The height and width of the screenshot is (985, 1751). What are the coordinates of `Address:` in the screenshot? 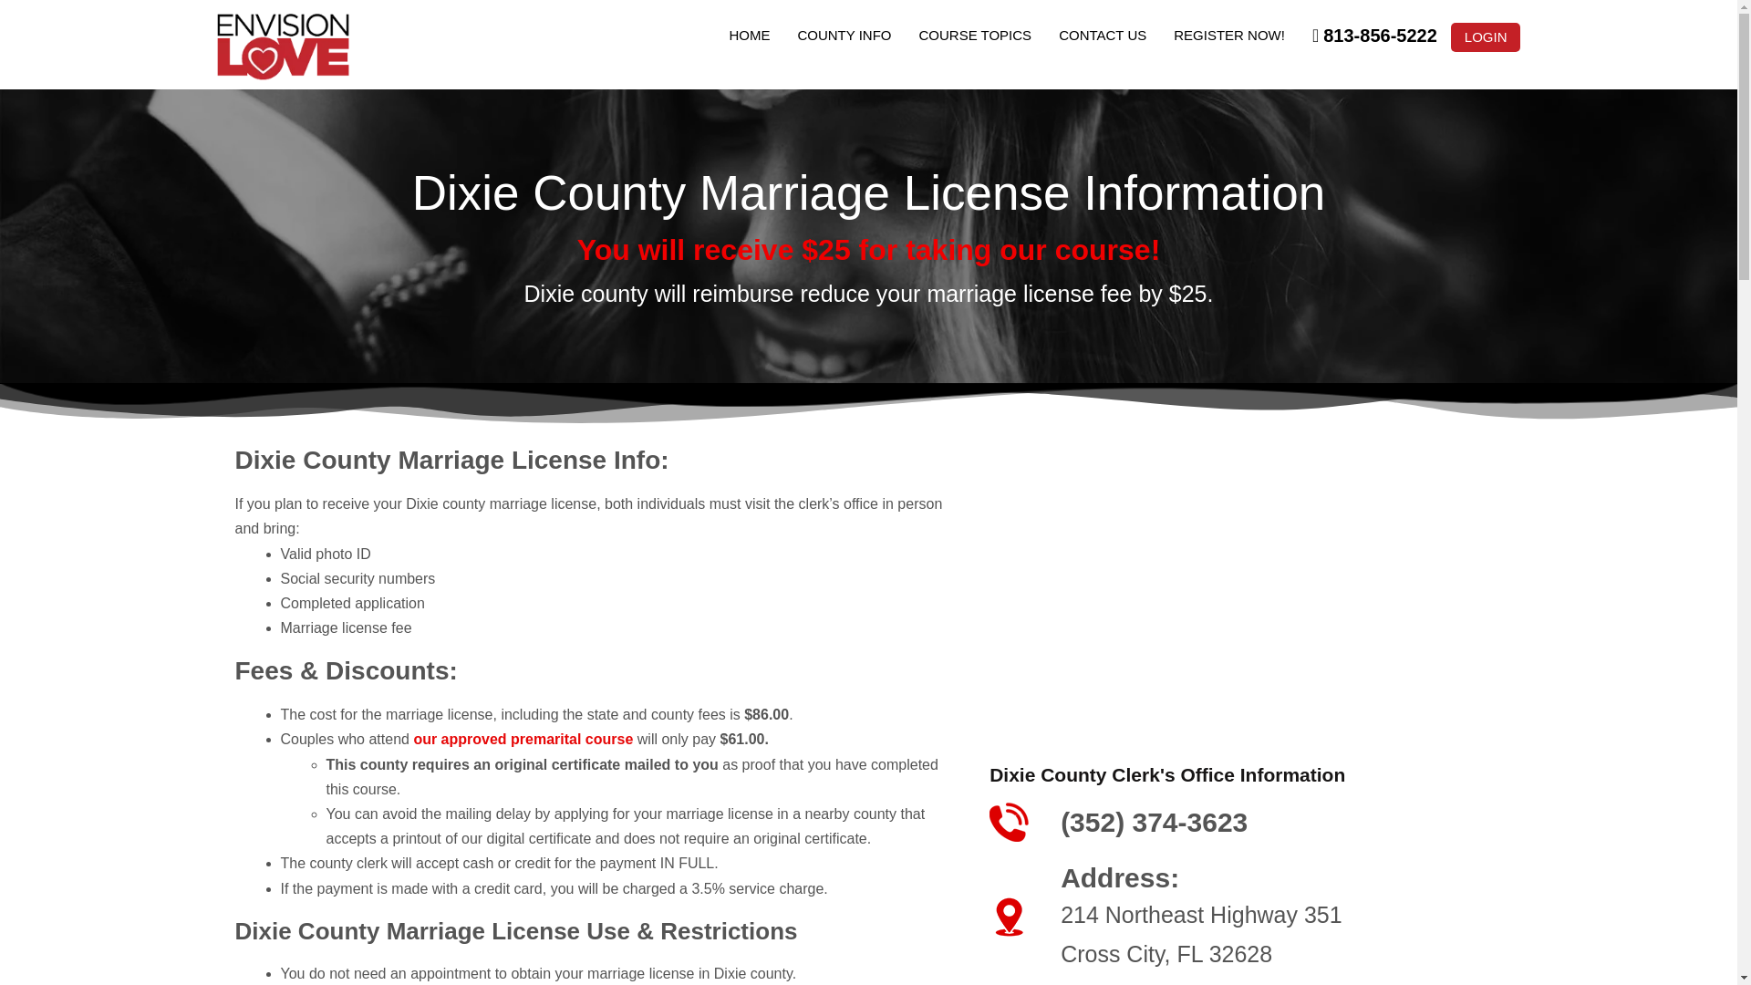 It's located at (1120, 877).